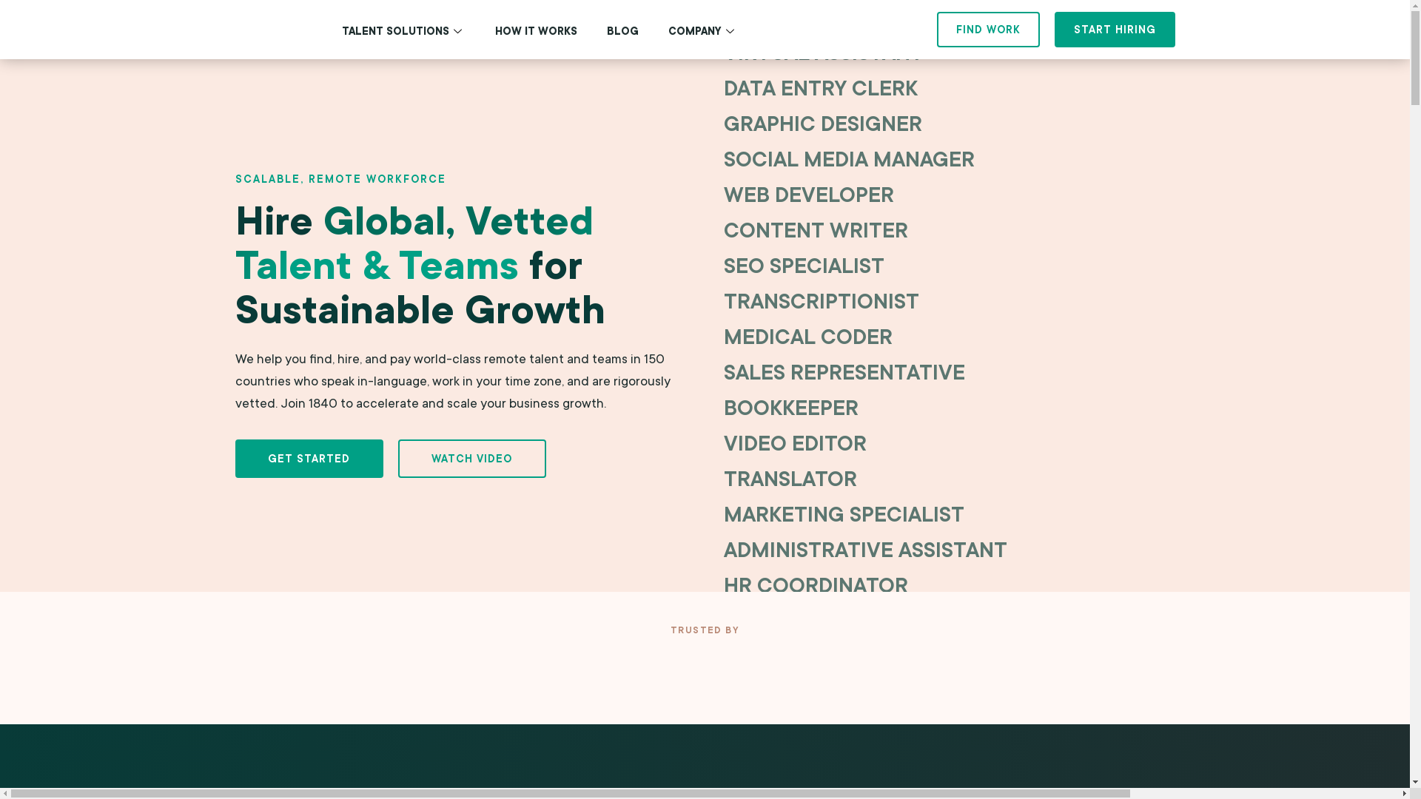 The width and height of the screenshot is (1421, 799). I want to click on HOW IT WORKS, so click(536, 31).